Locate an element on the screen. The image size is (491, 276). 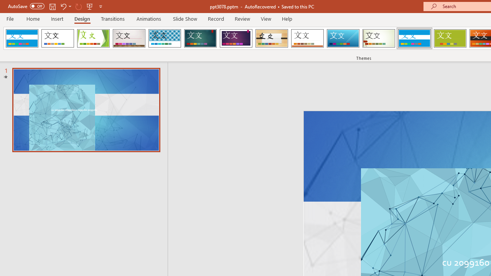
Banded is located at coordinates (414, 38).